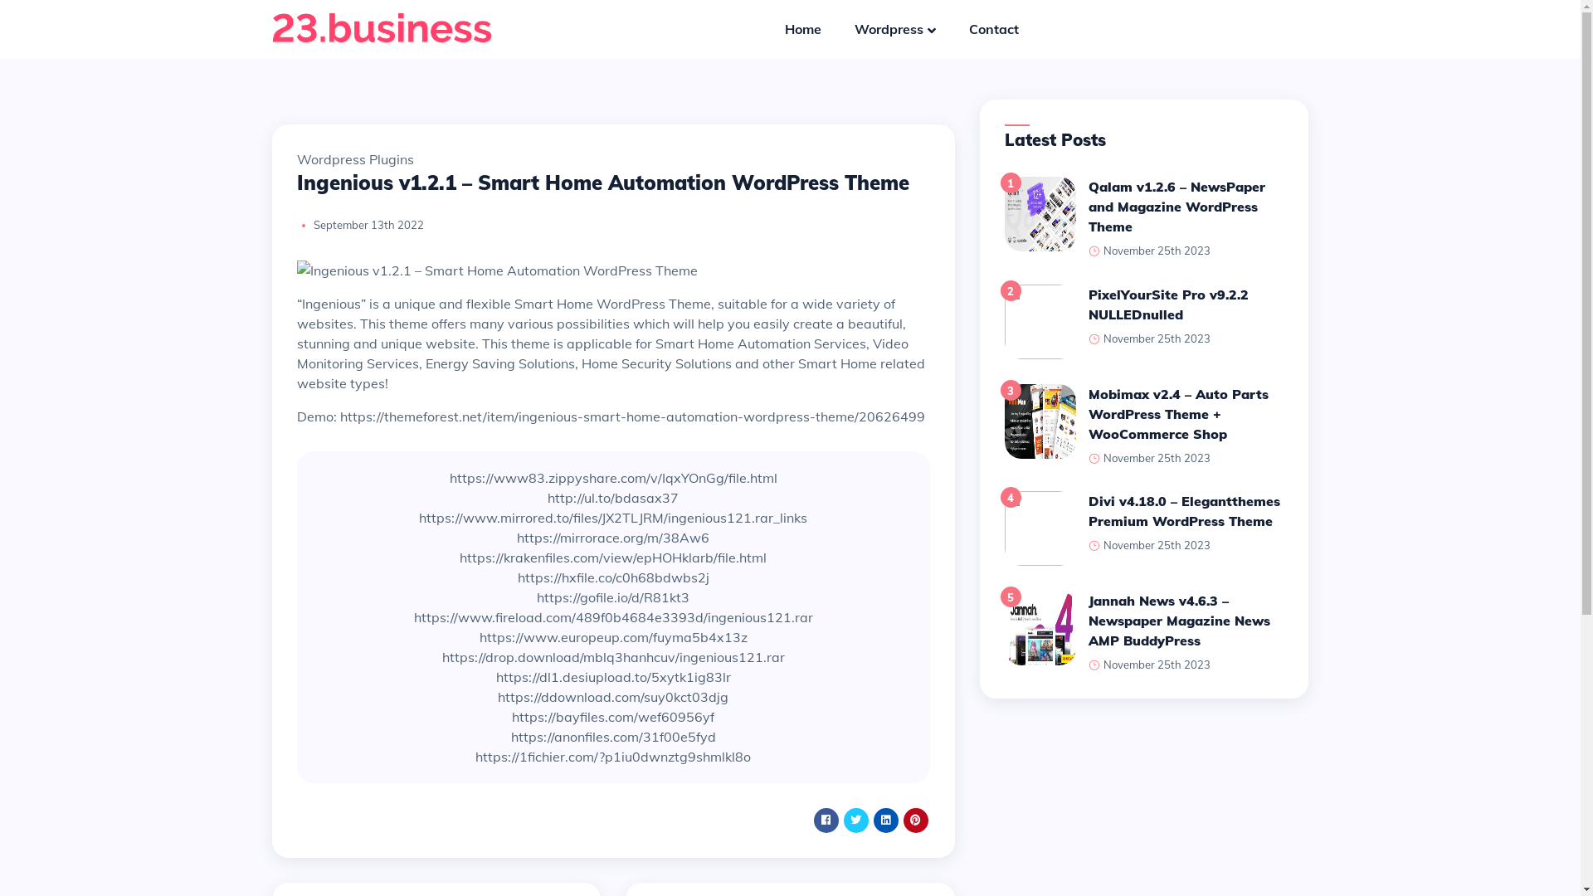 This screenshot has width=1593, height=896. Describe the element at coordinates (355, 159) in the screenshot. I see `Wordpress Plugins` at that location.